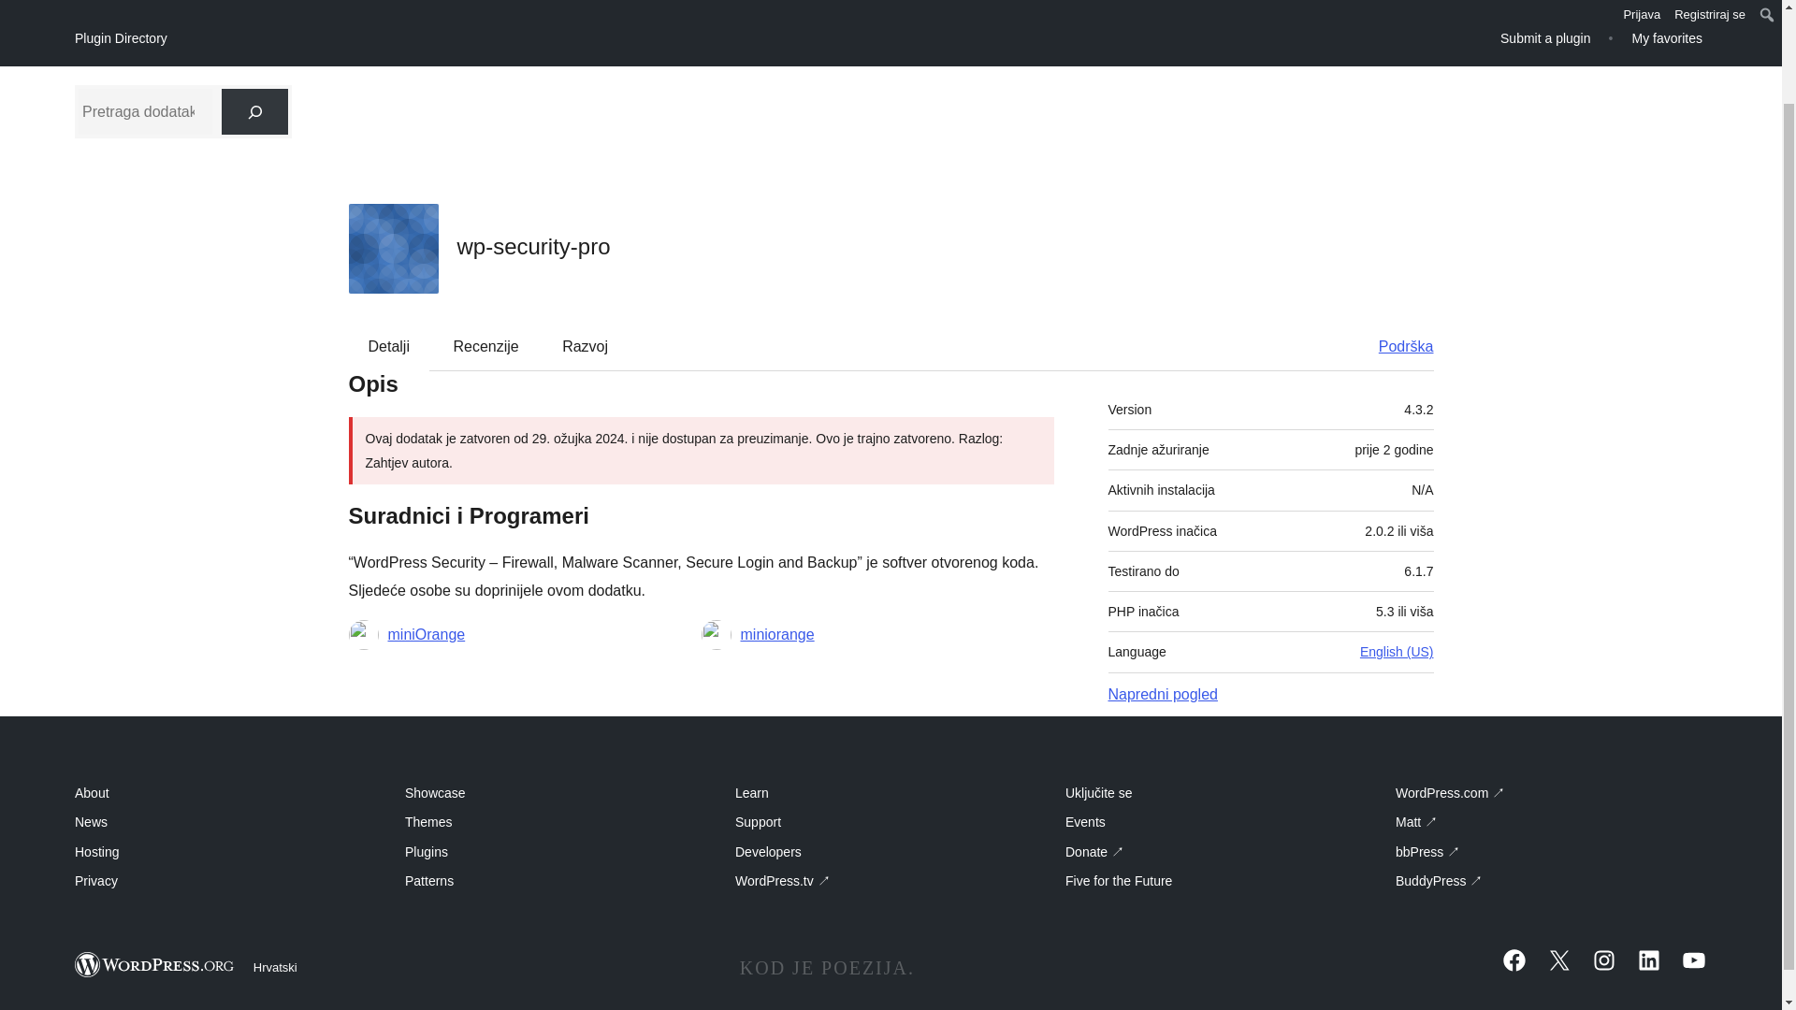 This screenshot has width=1796, height=1010. What do you see at coordinates (1667, 37) in the screenshot?
I see `My favorites` at bounding box center [1667, 37].